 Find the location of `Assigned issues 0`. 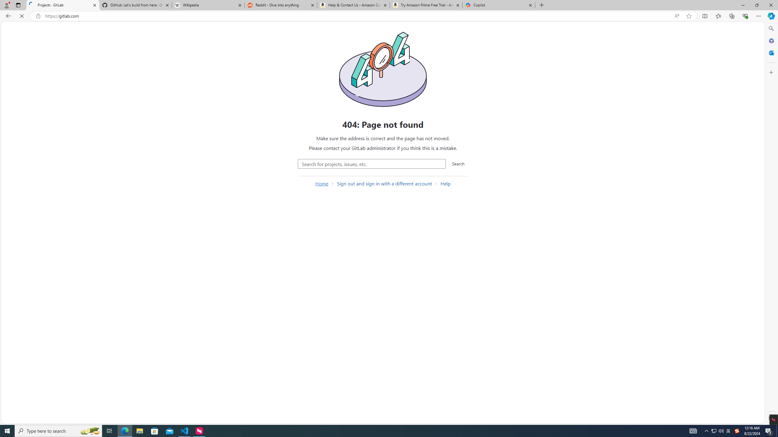

Assigned issues 0 is located at coordinates (15, 41).